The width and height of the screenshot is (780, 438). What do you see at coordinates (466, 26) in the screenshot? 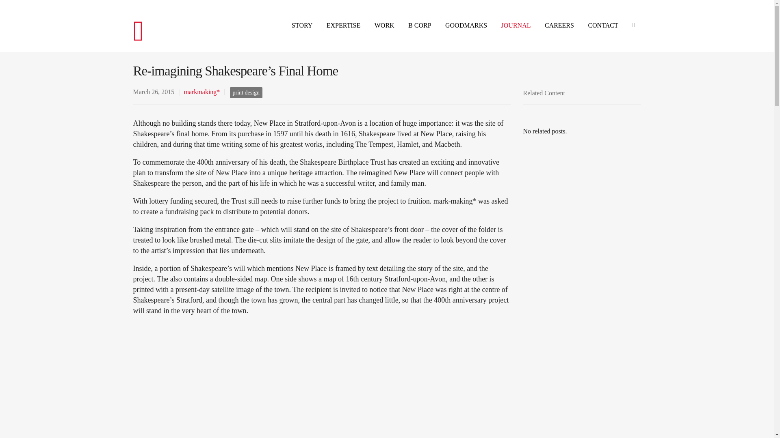
I see `GOODMARKS` at bounding box center [466, 26].